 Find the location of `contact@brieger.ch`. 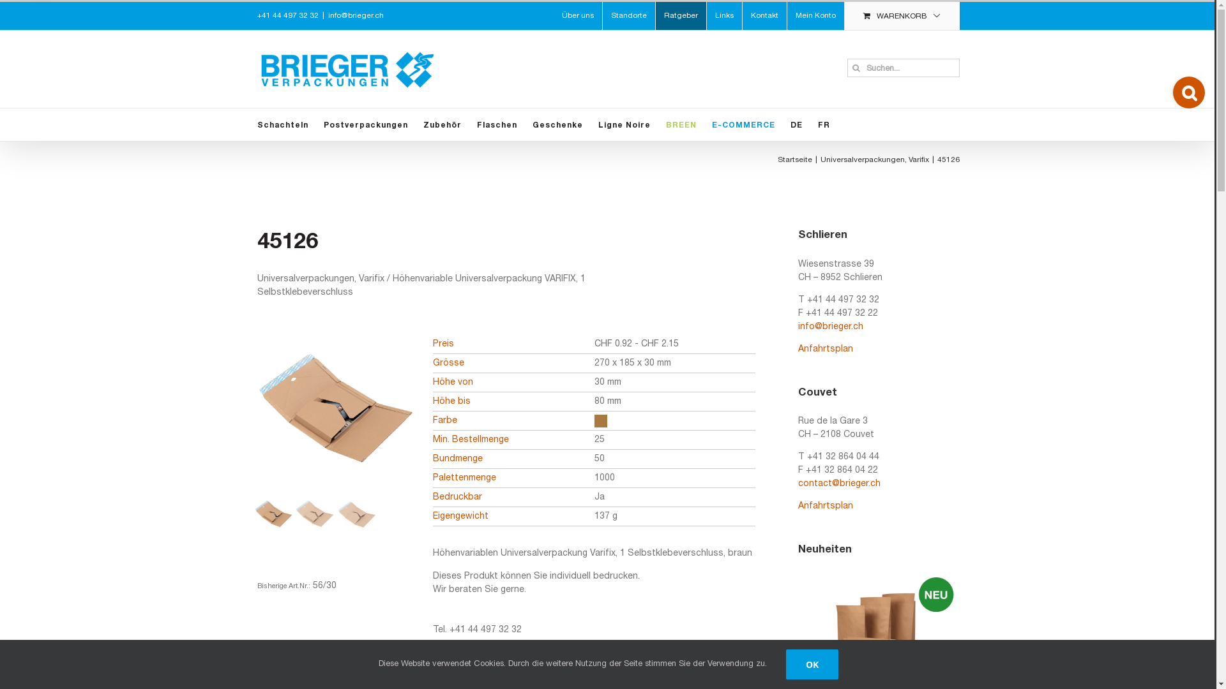

contact@brieger.ch is located at coordinates (839, 484).